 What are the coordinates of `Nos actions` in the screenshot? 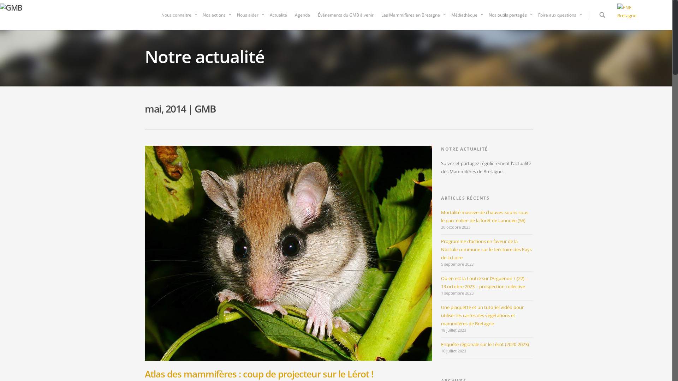 It's located at (216, 17).